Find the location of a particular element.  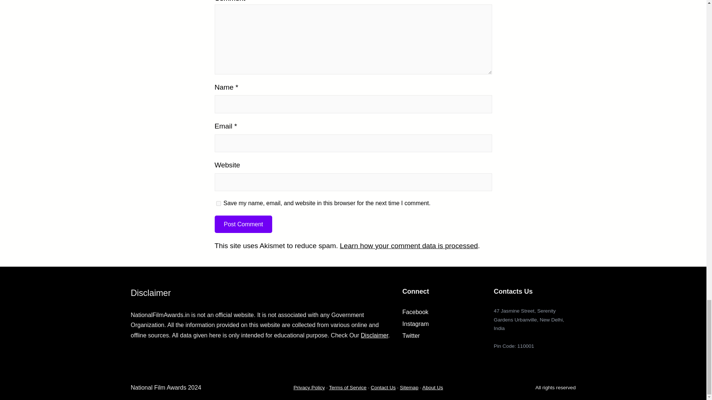

yes is located at coordinates (218, 204).